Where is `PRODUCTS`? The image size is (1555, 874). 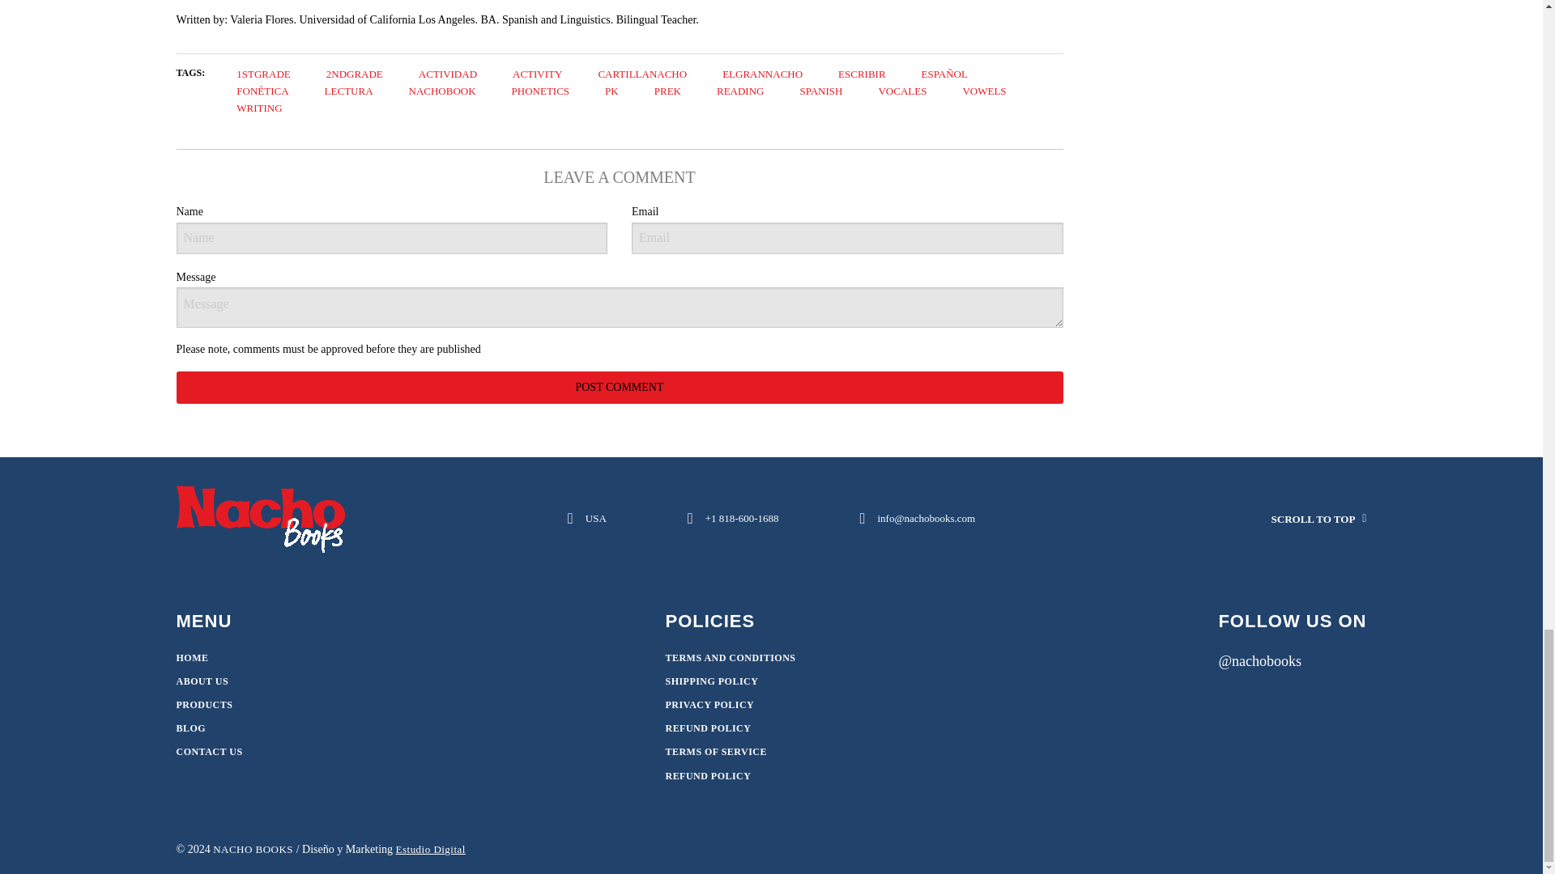 PRODUCTS is located at coordinates (205, 705).